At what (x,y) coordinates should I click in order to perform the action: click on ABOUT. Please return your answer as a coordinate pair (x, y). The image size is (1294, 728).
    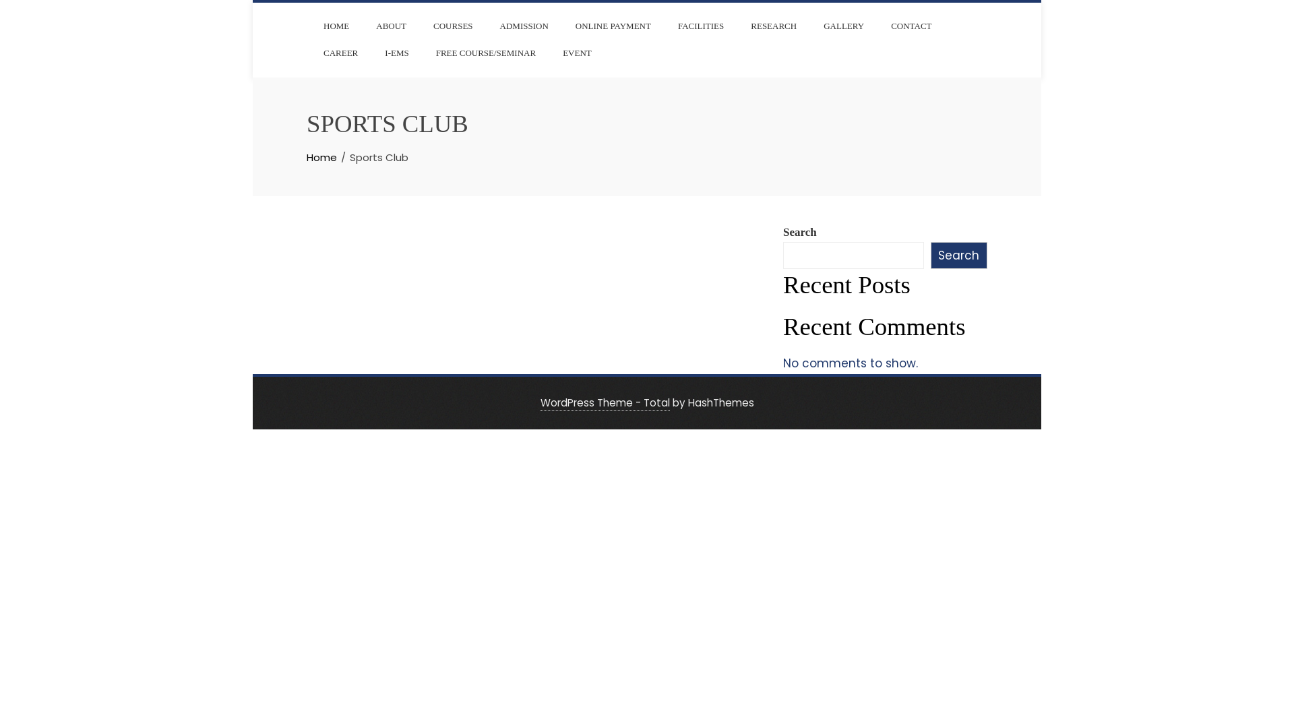
    Looking at the image, I should click on (391, 26).